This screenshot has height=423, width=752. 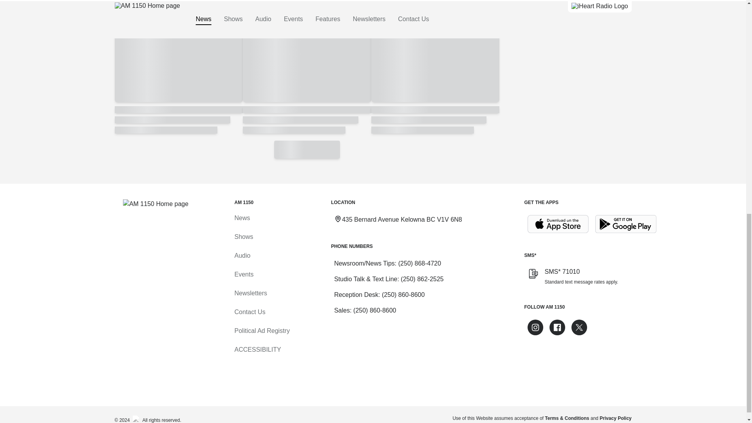 I want to click on Privacy Policy, so click(x=615, y=418).